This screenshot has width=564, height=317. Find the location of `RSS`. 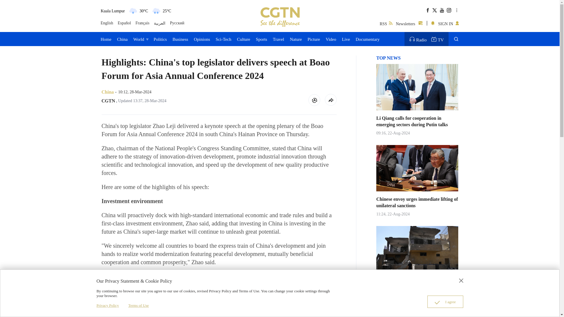

RSS is located at coordinates (386, 23).